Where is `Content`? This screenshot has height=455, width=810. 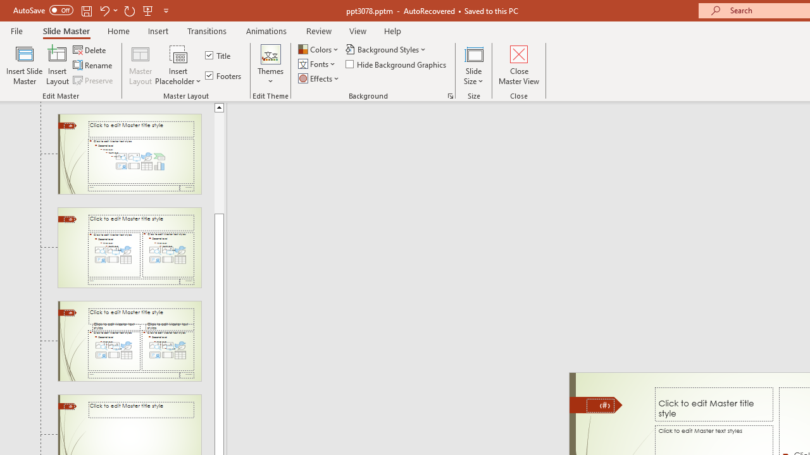 Content is located at coordinates (178, 53).